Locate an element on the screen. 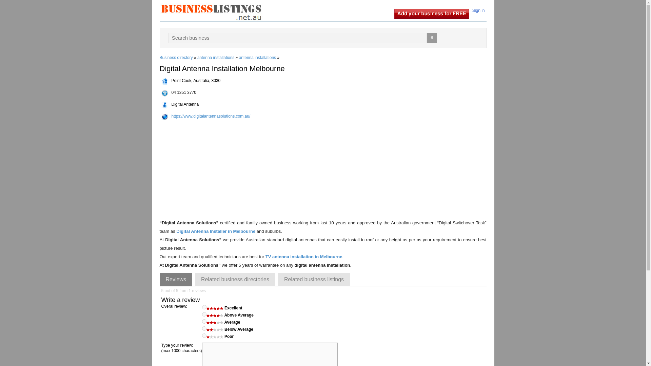 Image resolution: width=651 pixels, height=366 pixels. 2 is located at coordinates (204, 329).